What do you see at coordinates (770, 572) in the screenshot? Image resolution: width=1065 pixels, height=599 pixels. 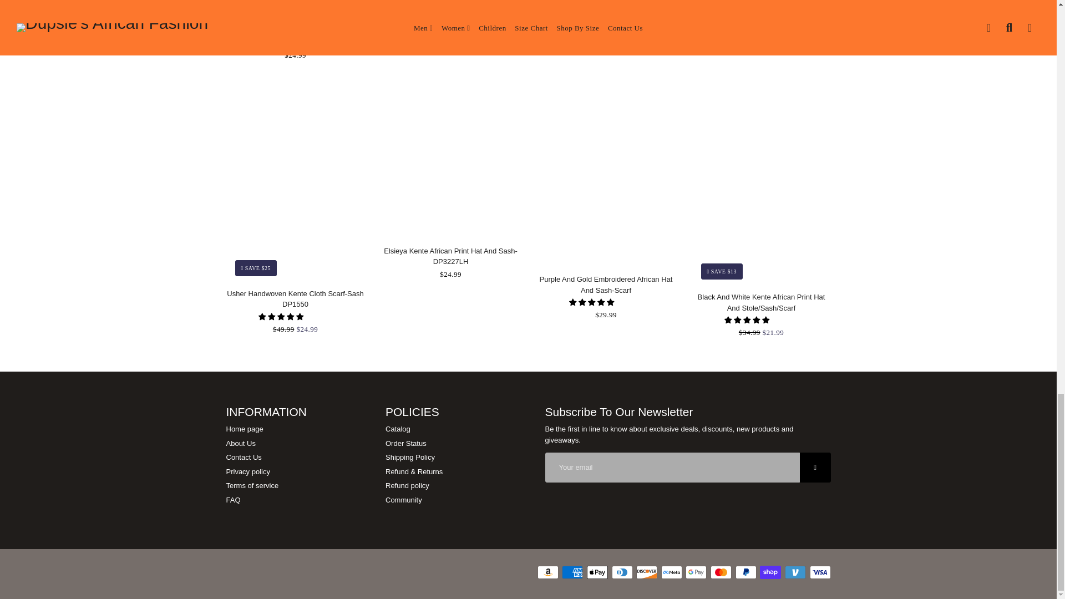 I see `Shop Pay` at bounding box center [770, 572].